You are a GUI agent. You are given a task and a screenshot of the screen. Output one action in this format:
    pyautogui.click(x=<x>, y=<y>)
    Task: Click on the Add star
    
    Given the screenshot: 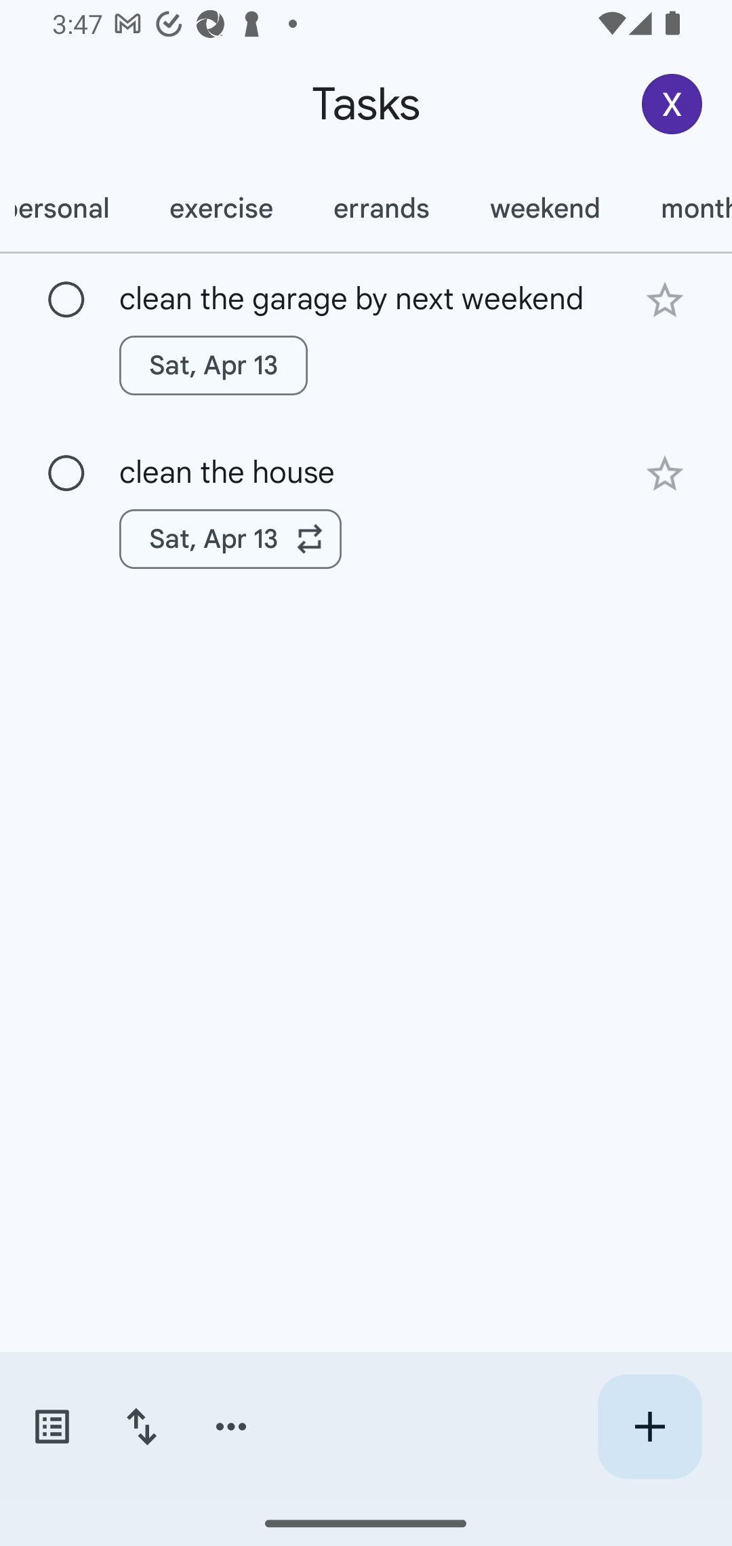 What is the action you would take?
    pyautogui.click(x=664, y=475)
    